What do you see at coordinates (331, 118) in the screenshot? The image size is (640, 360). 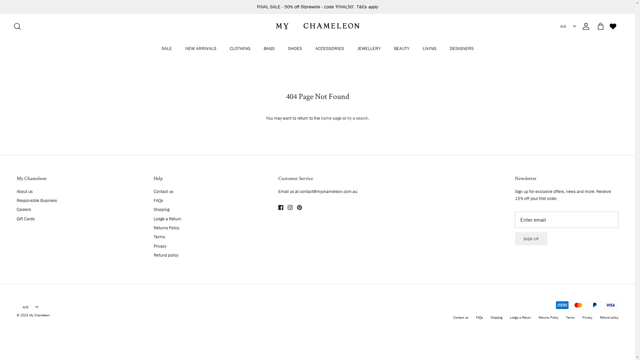 I see `home page` at bounding box center [331, 118].